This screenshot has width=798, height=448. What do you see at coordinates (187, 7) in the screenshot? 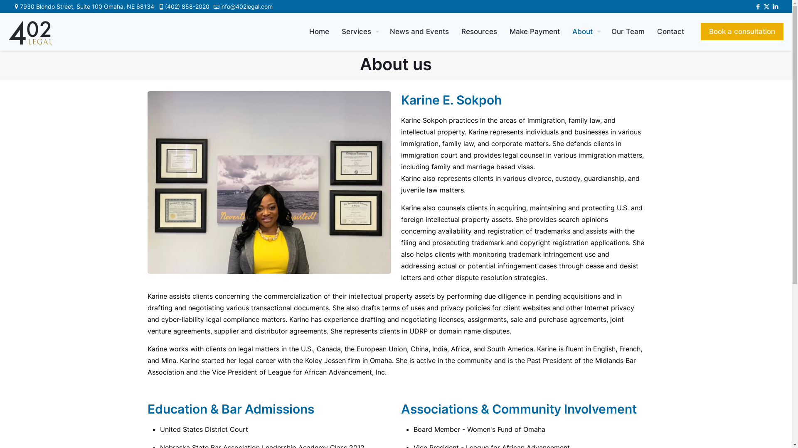
I see `(402) 858-2020` at bounding box center [187, 7].